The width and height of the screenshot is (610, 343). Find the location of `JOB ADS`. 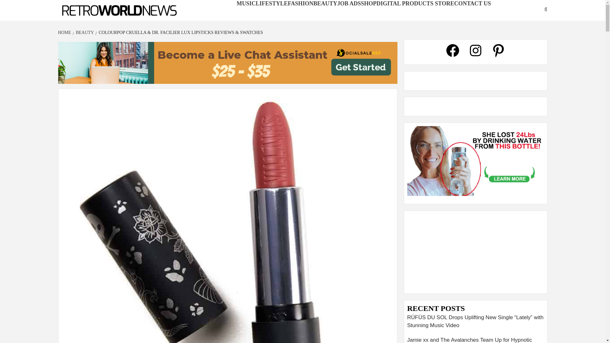

JOB ADS is located at coordinates (349, 3).